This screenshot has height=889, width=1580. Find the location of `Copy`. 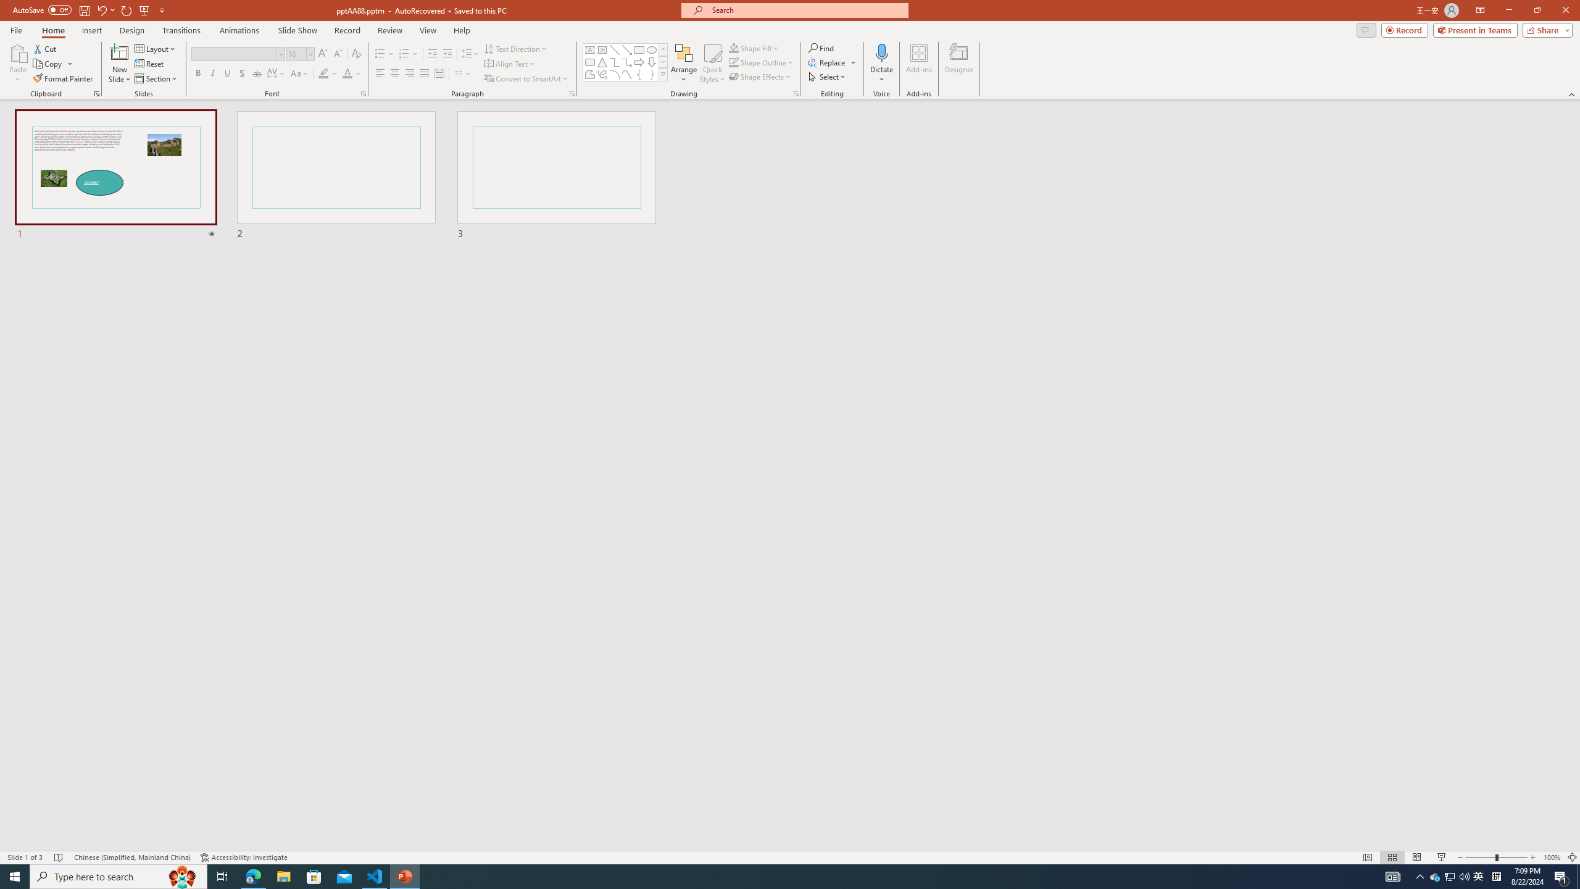

Copy is located at coordinates (49, 64).